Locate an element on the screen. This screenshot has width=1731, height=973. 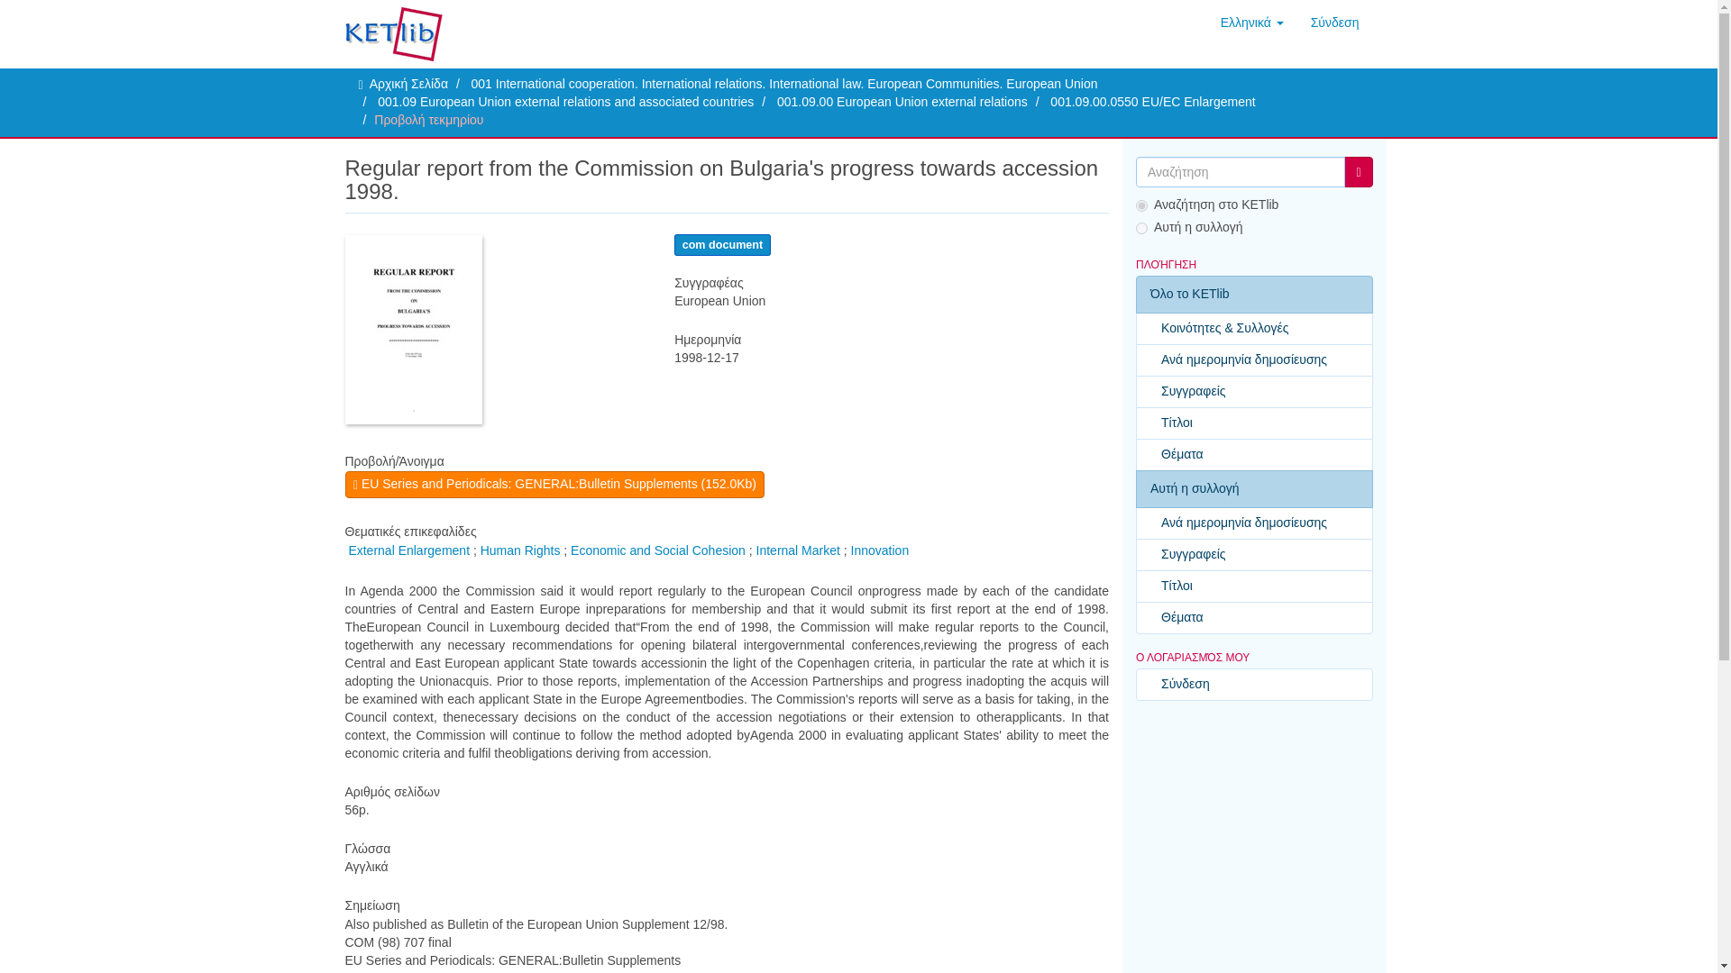
External Enlargement is located at coordinates (408, 550).